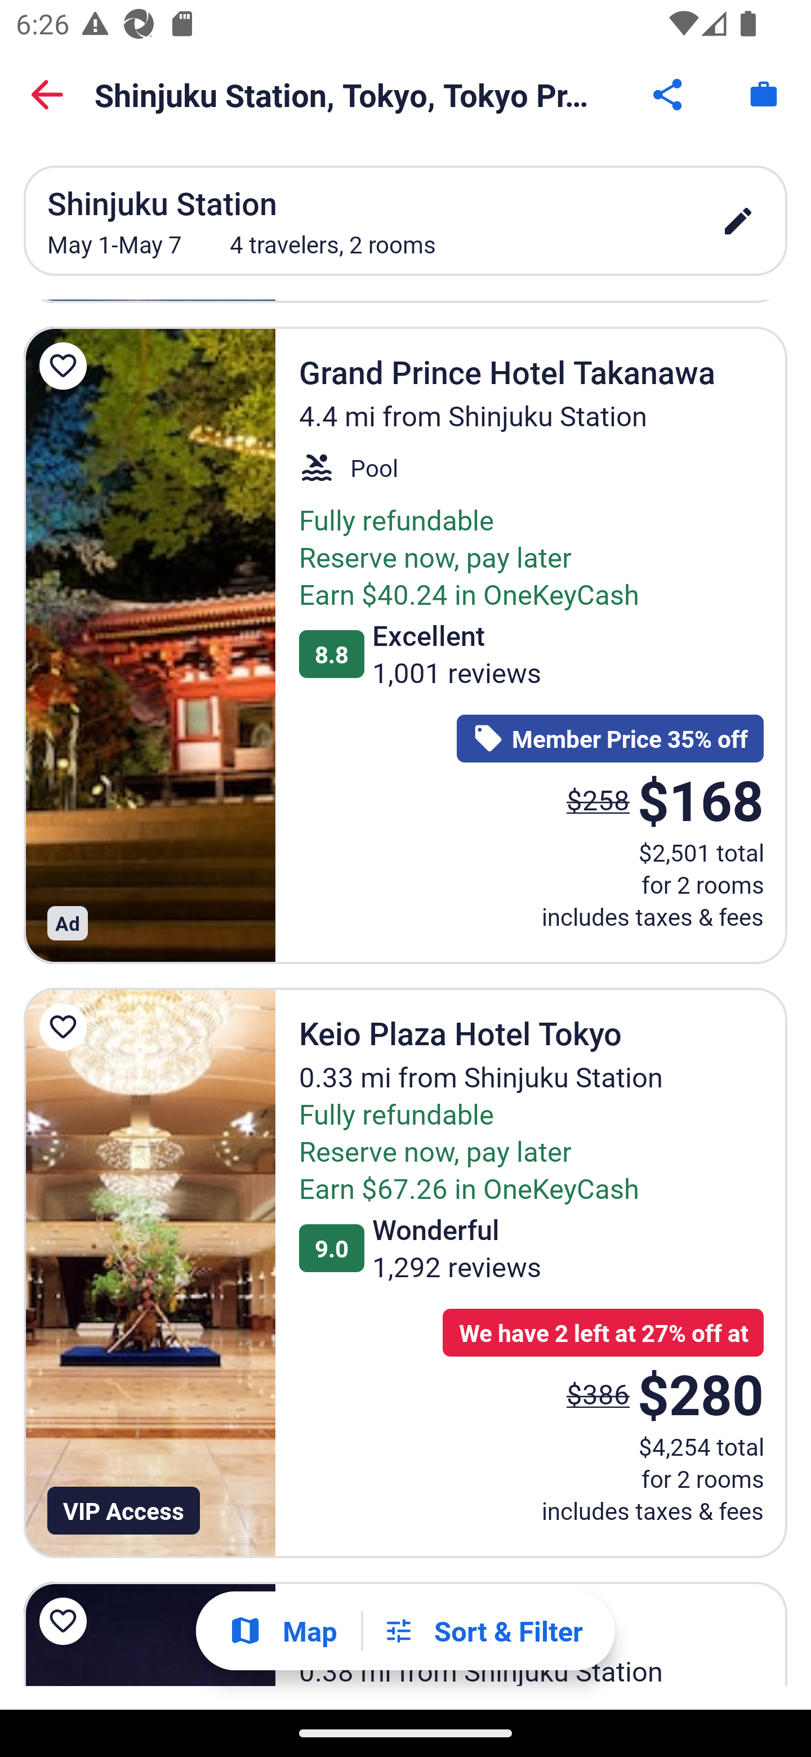 The width and height of the screenshot is (811, 1757). I want to click on Save Keio Plaza Hotel Tokyo to a trip, so click(66, 1027).